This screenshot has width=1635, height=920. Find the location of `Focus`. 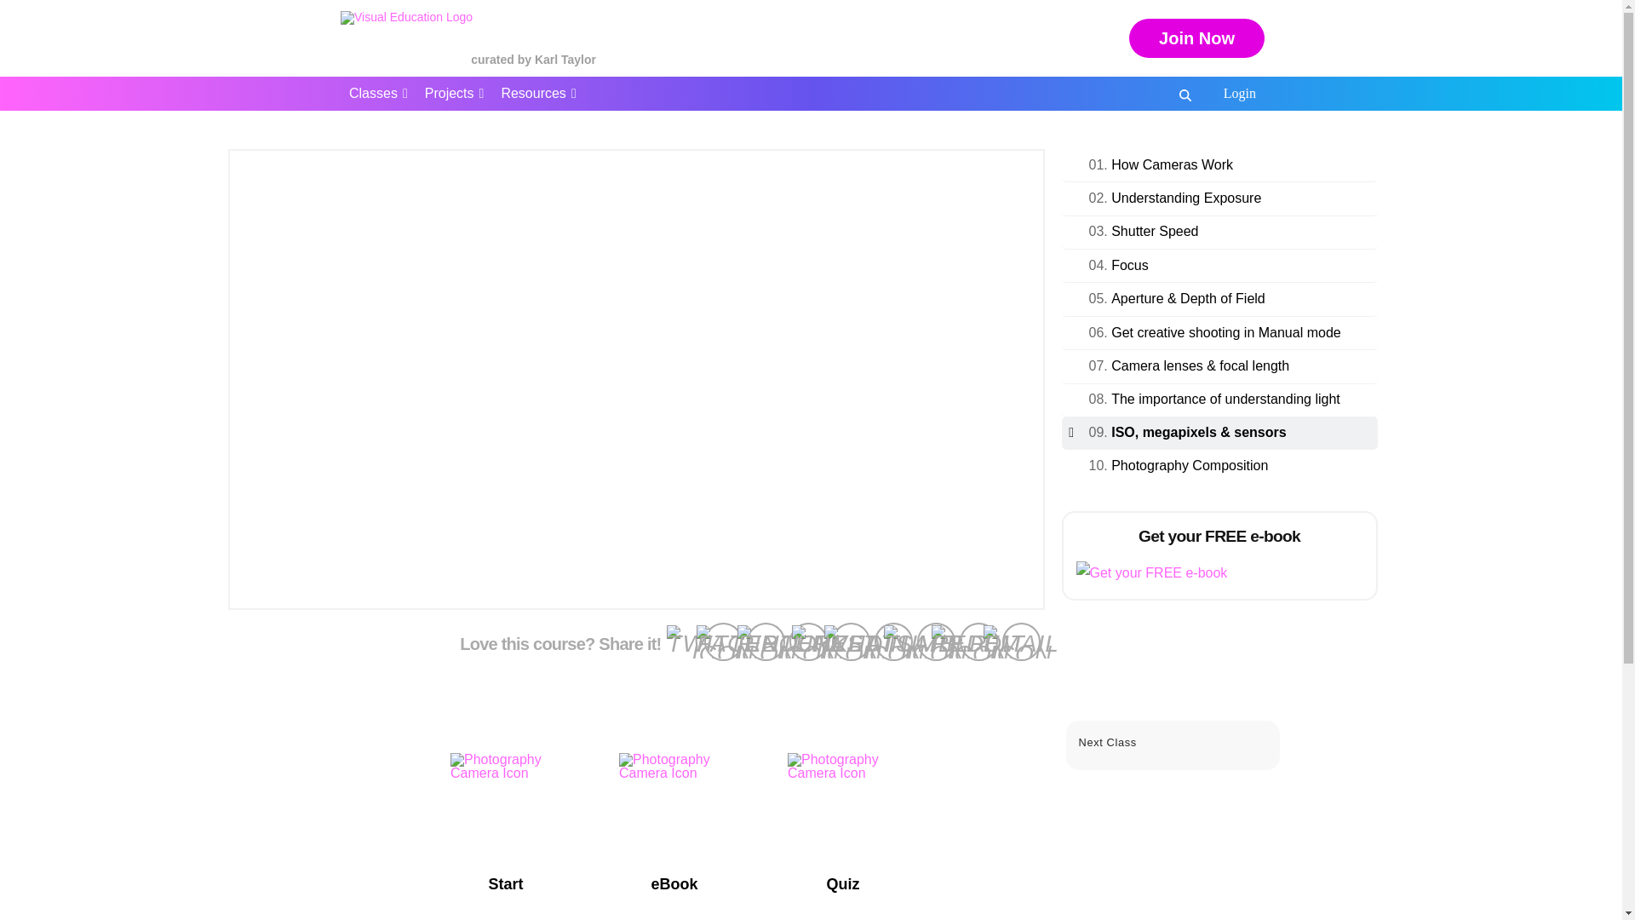

Focus is located at coordinates (1130, 265).